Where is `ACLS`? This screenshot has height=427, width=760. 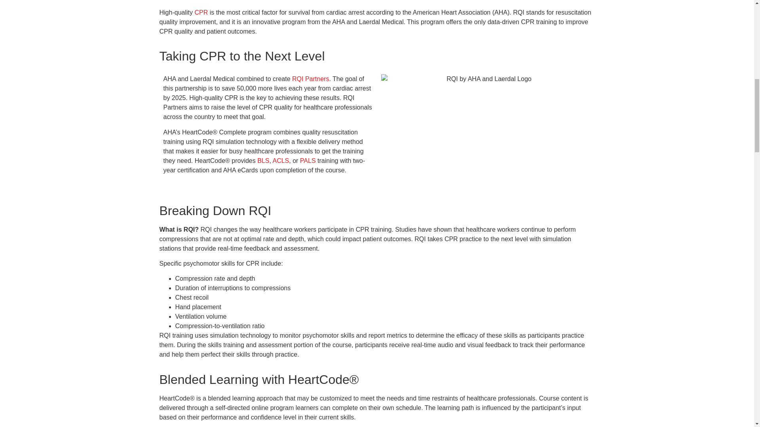
ACLS is located at coordinates (280, 161).